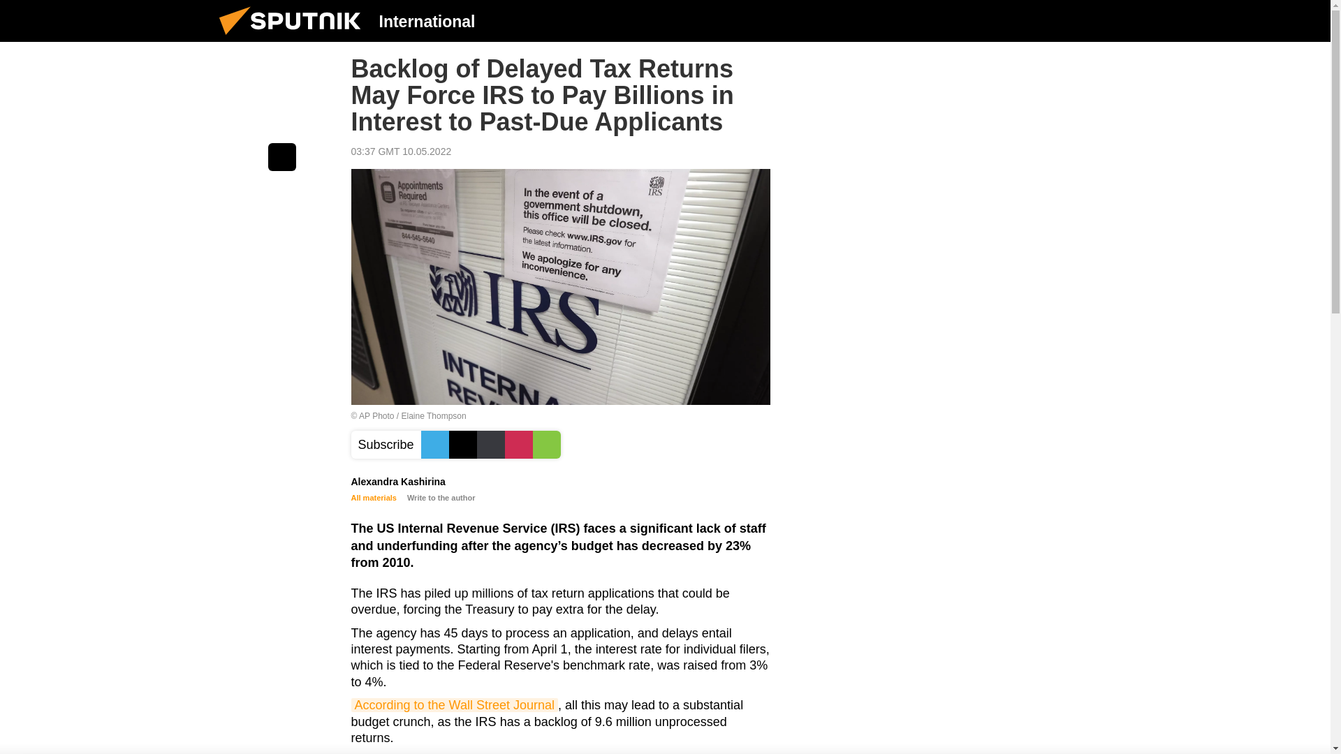 This screenshot has width=1341, height=754. What do you see at coordinates (1105, 20) in the screenshot?
I see `Chats` at bounding box center [1105, 20].